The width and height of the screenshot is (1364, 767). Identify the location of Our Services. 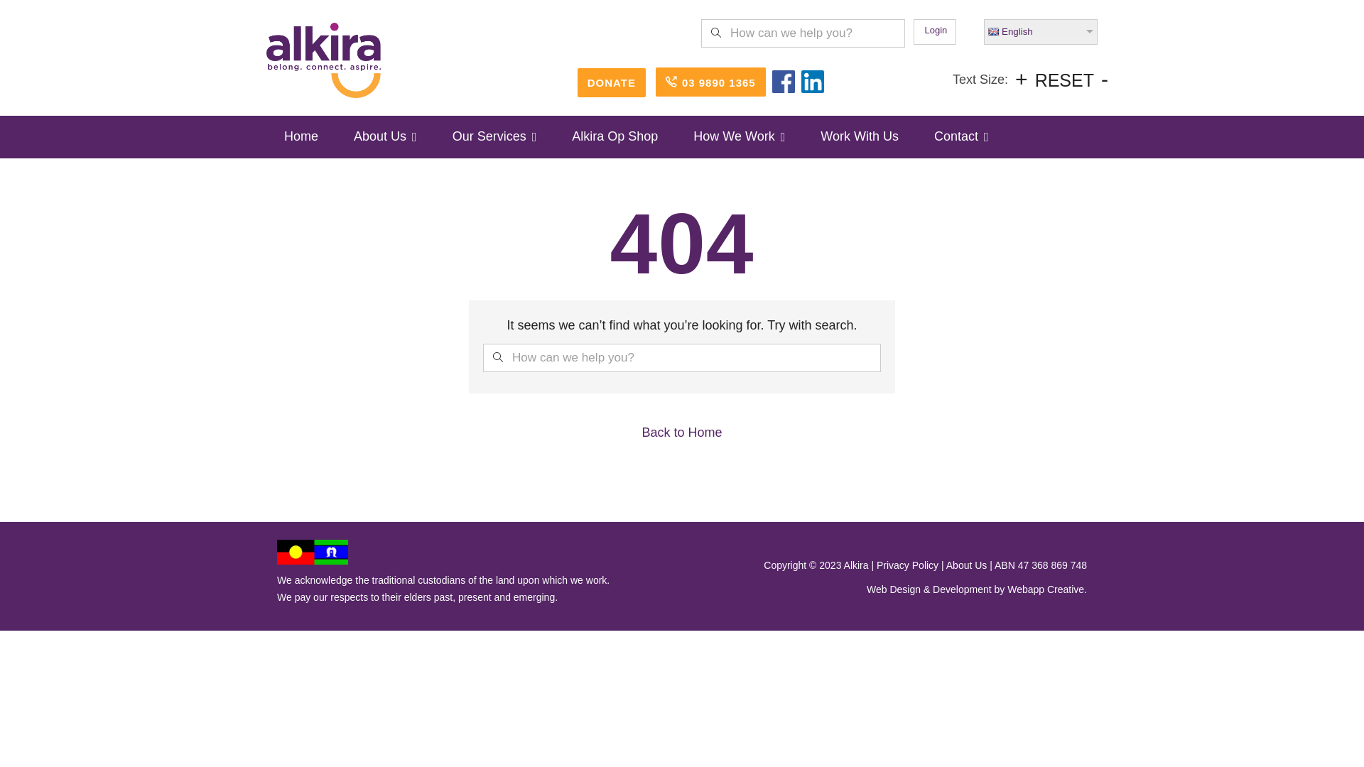
(494, 137).